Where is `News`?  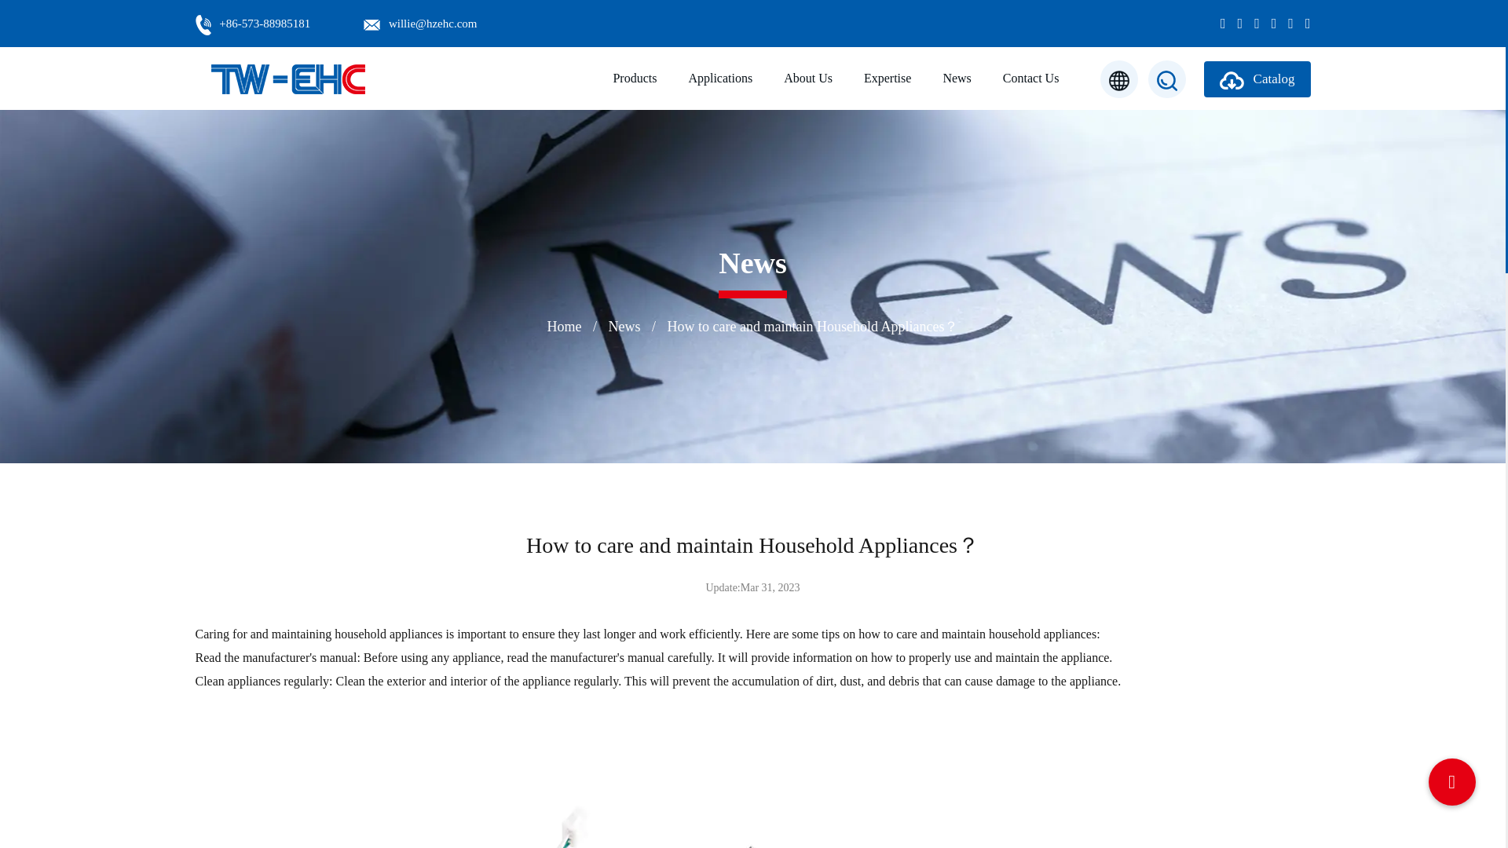
News is located at coordinates (957, 79).